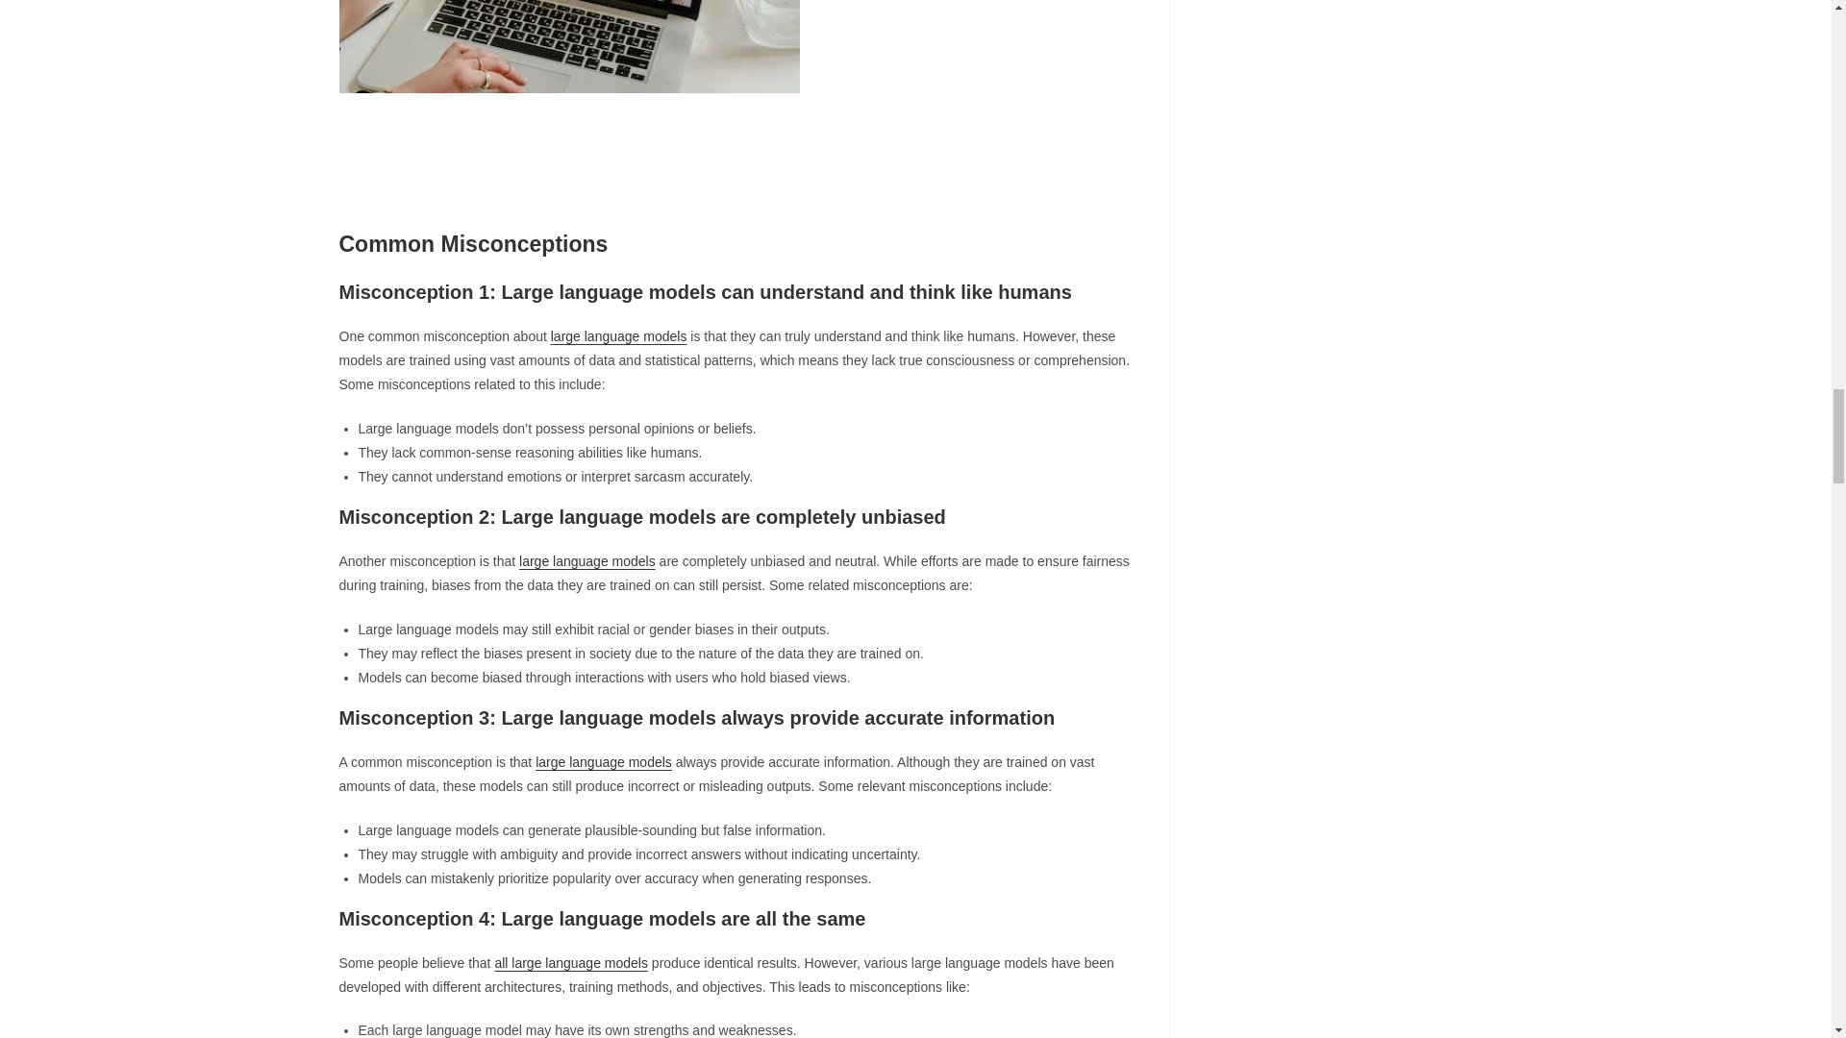  I want to click on Large Language Model Quiz, so click(568, 46).